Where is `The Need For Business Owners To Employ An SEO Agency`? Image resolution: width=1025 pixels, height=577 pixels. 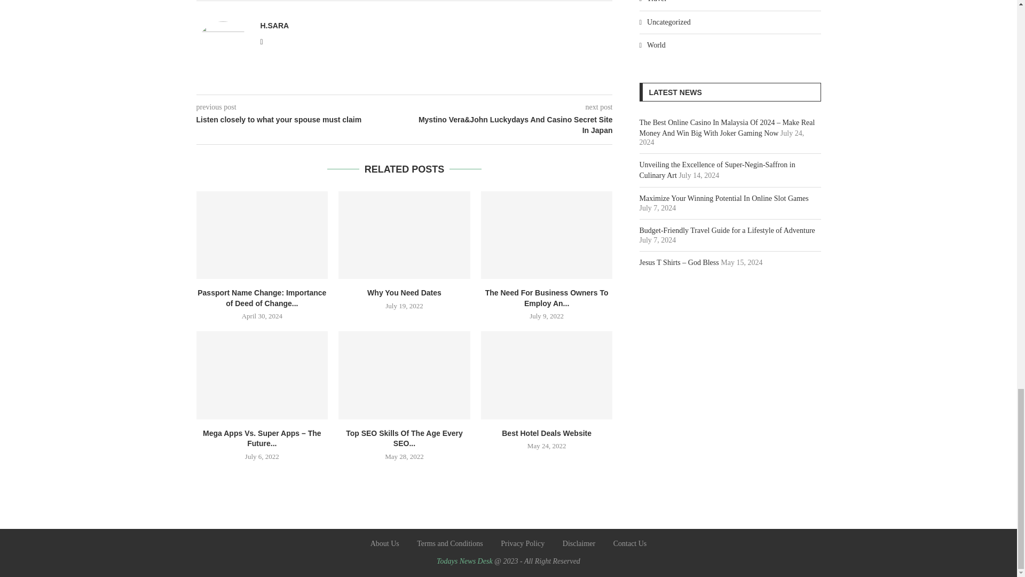 The Need For Business Owners To Employ An SEO Agency is located at coordinates (547, 235).